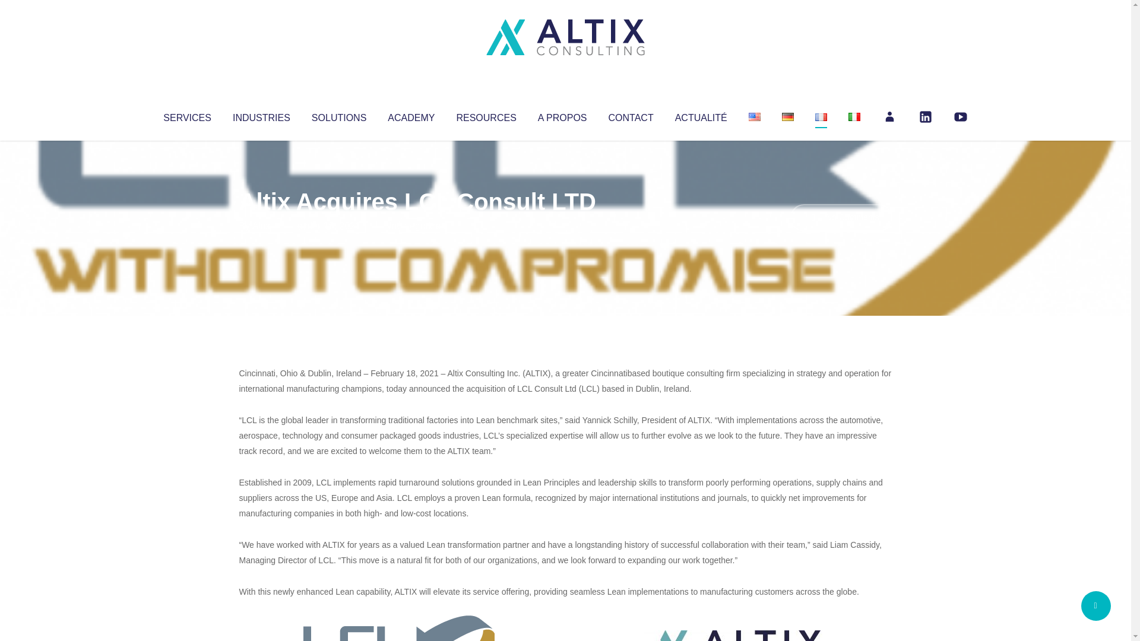 The height and width of the screenshot is (641, 1140). What do you see at coordinates (562, 115) in the screenshot?
I see `A PROPOS` at bounding box center [562, 115].